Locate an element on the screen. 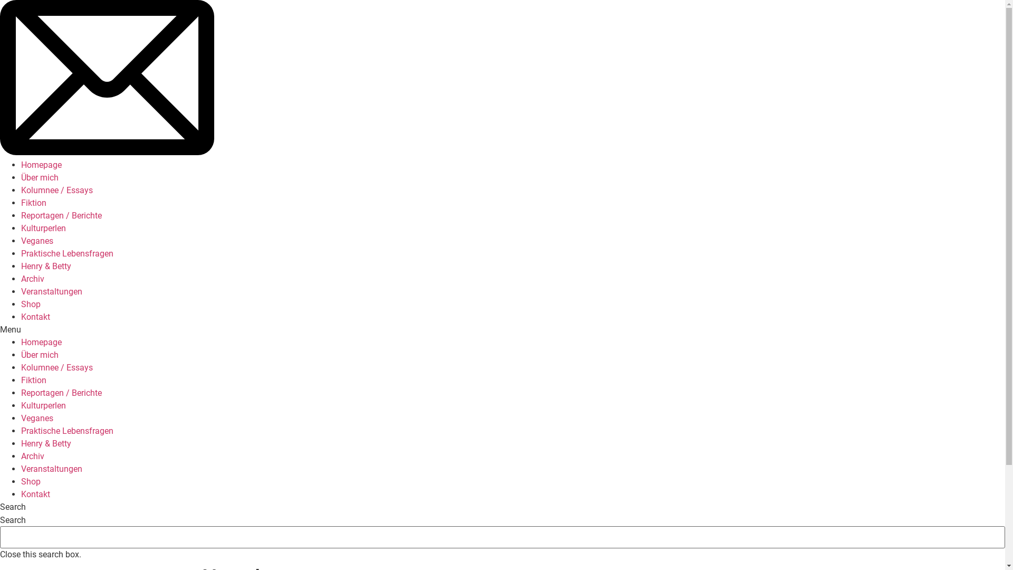 This screenshot has width=1013, height=570. Archiv is located at coordinates (33, 279).